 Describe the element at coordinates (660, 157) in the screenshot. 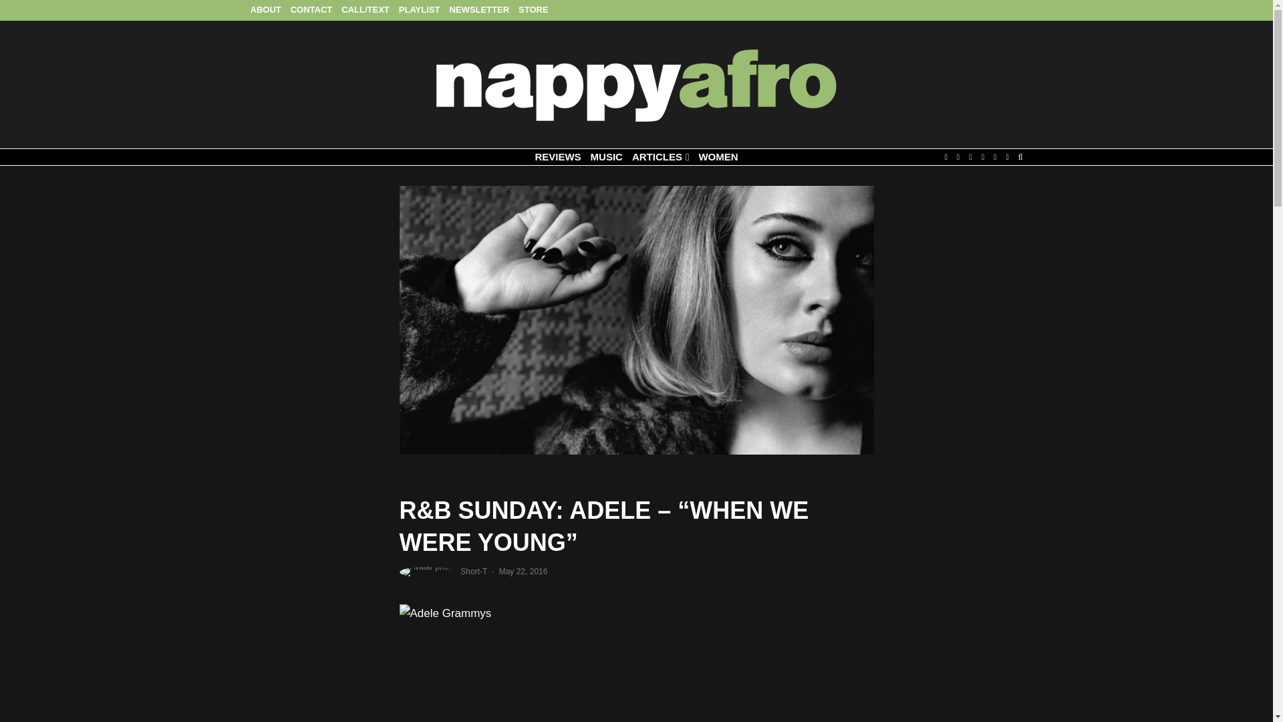

I see `ARTICLES` at that location.